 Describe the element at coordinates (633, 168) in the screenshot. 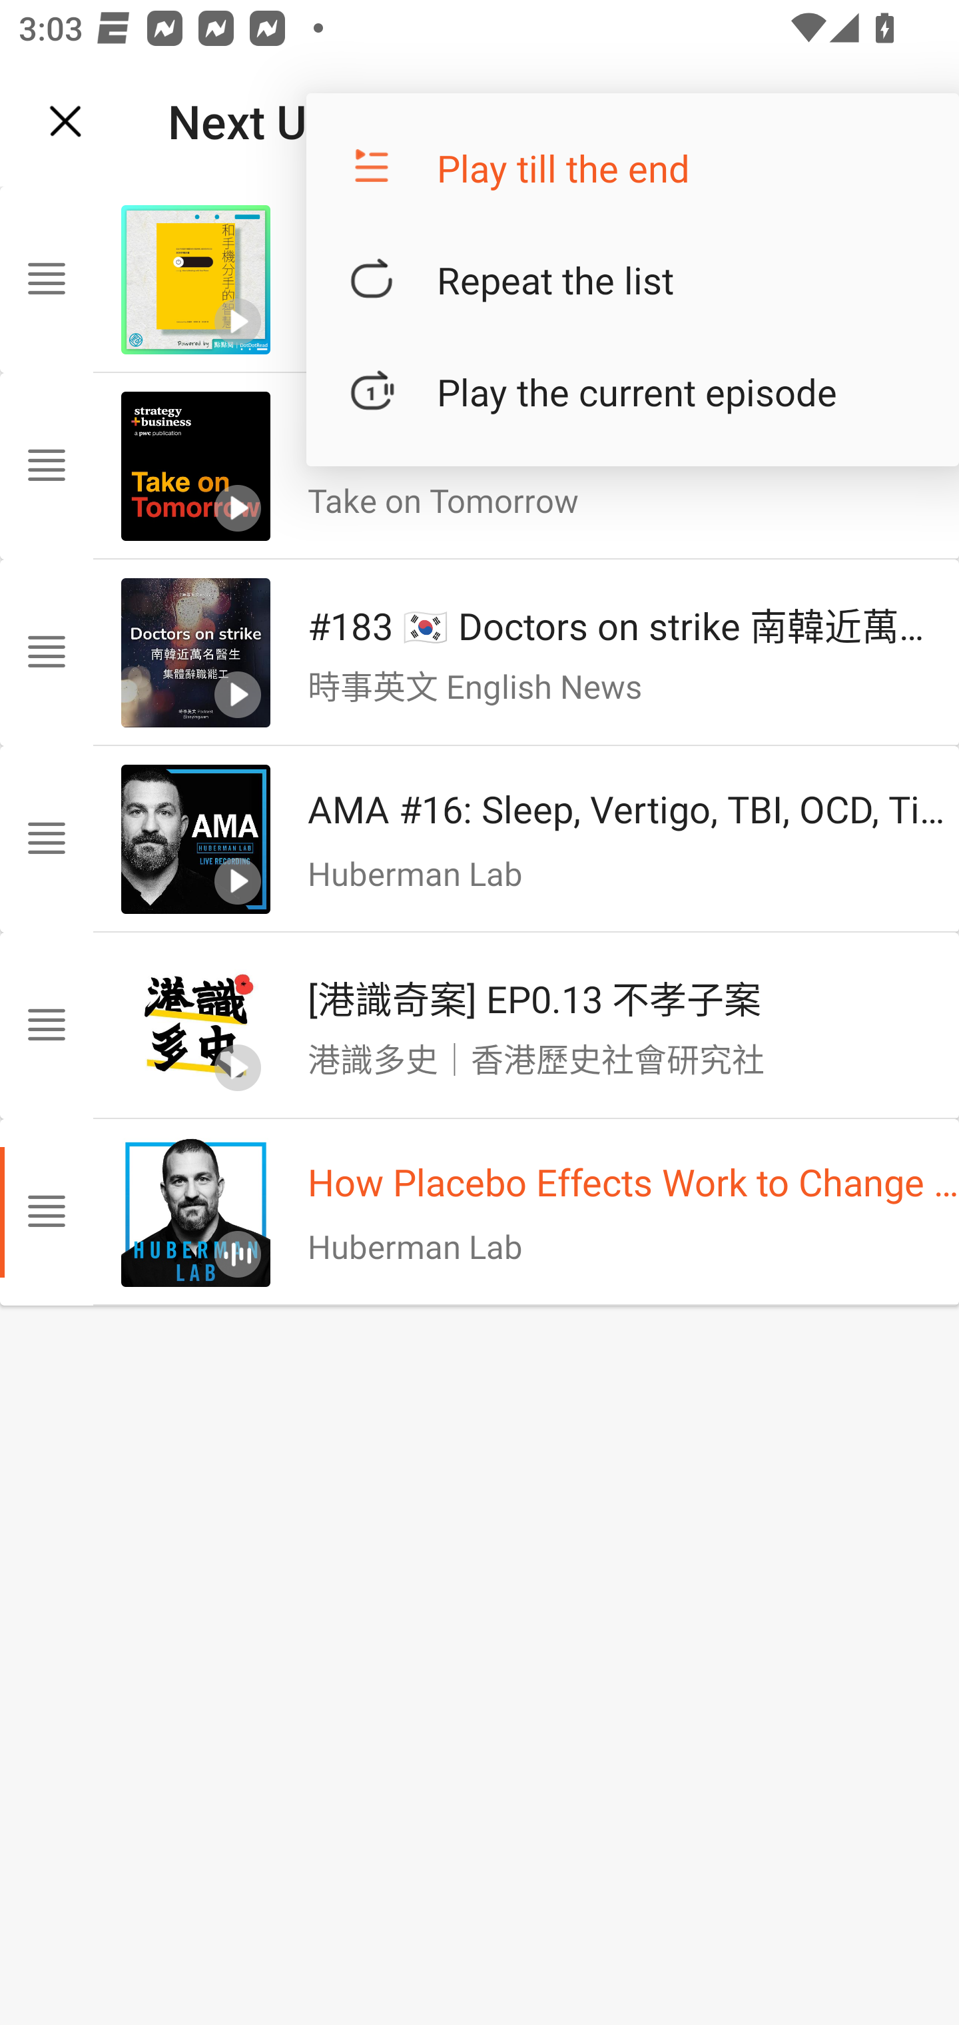

I see `Play till the end` at that location.